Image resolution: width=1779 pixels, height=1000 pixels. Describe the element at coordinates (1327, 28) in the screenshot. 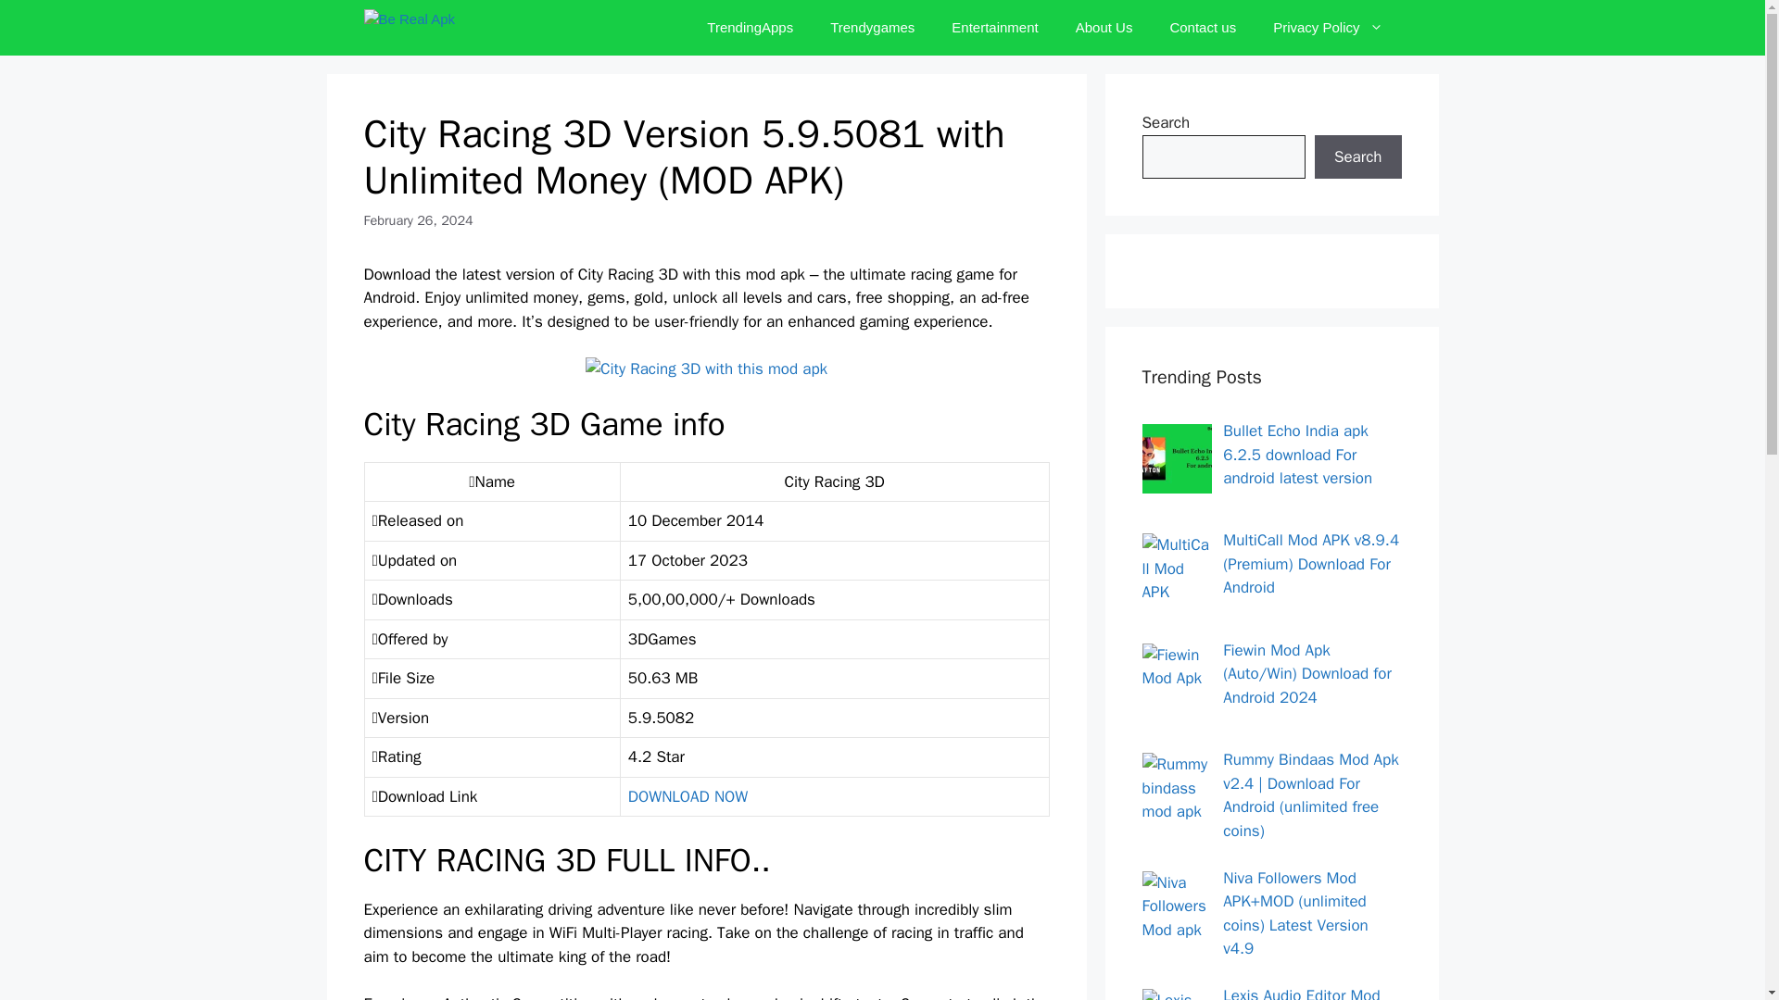

I see `Privacy Policy` at that location.